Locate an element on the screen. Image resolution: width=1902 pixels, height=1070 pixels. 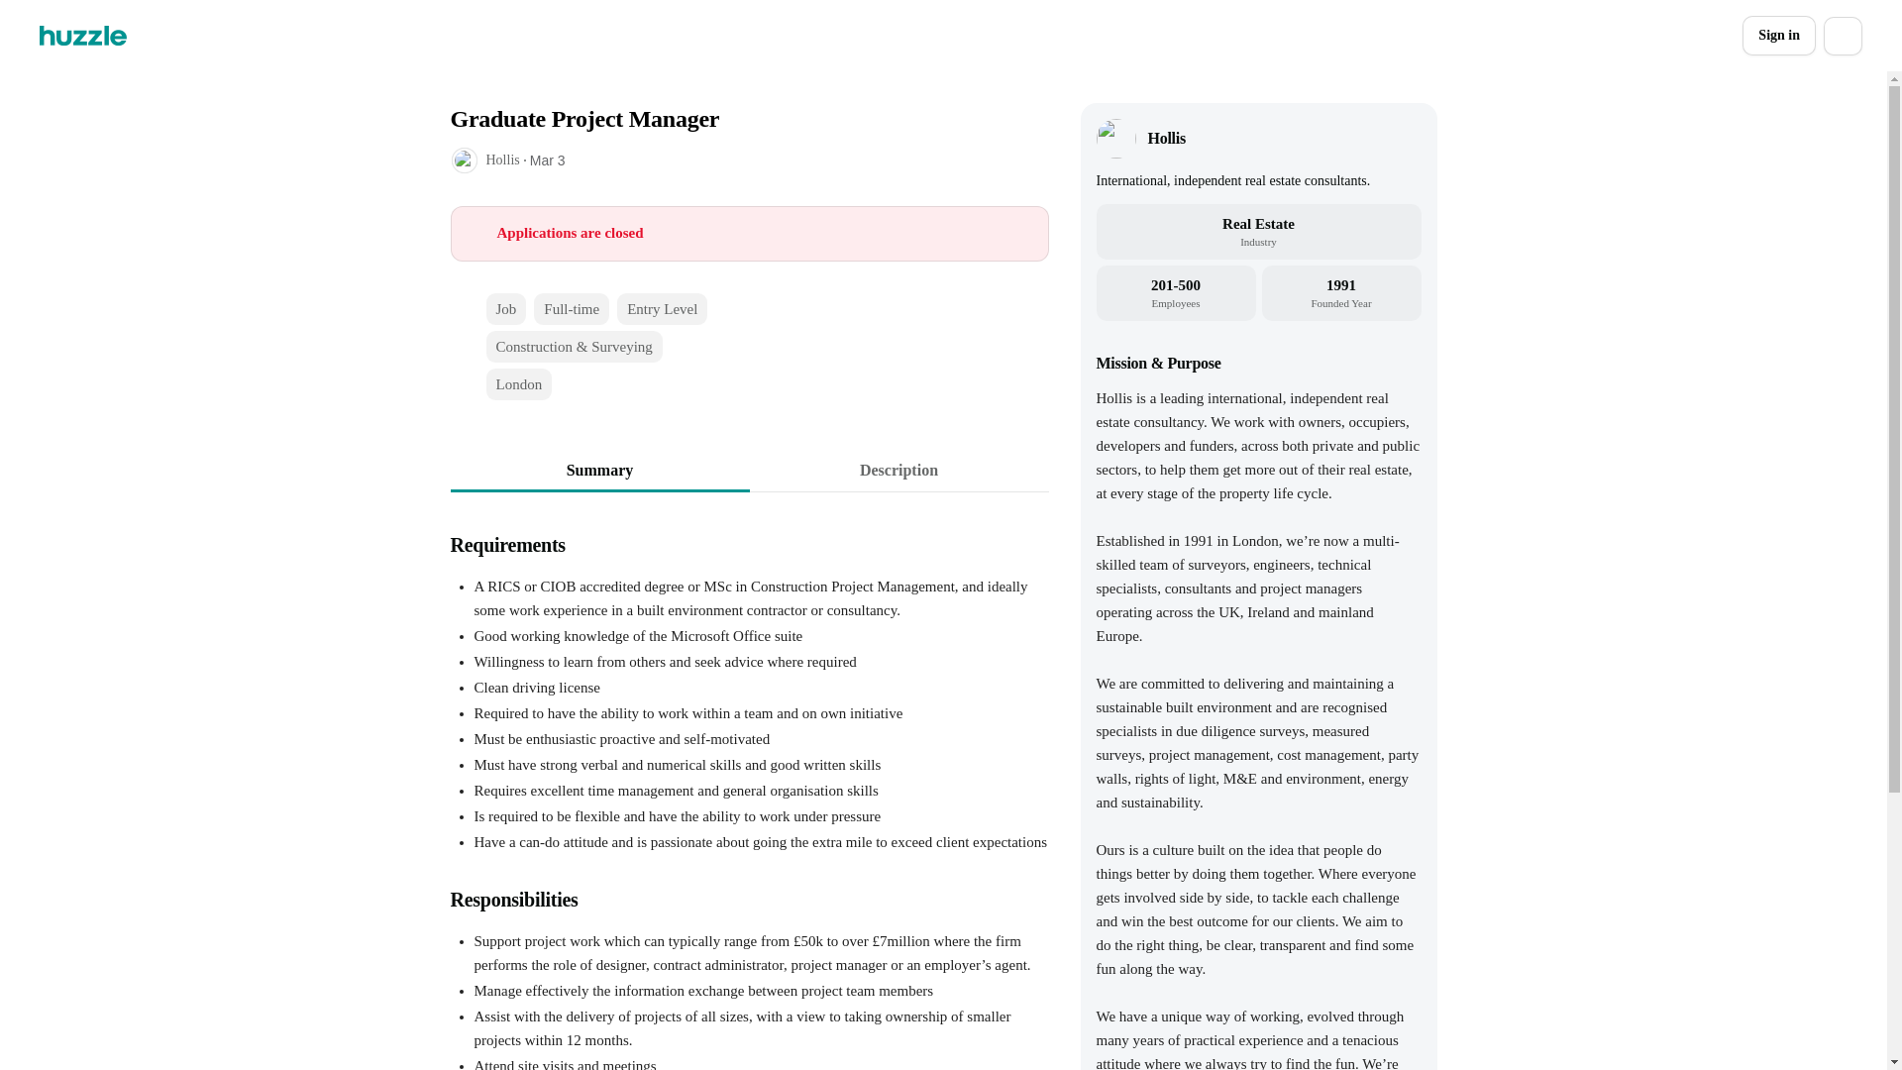
Sign in is located at coordinates (1779, 36).